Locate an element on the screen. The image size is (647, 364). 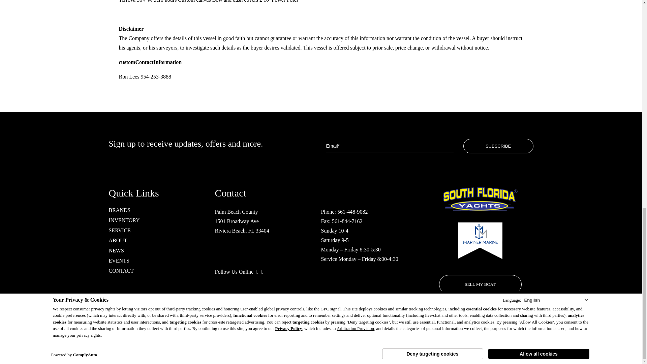
Subscribe is located at coordinates (498, 146).